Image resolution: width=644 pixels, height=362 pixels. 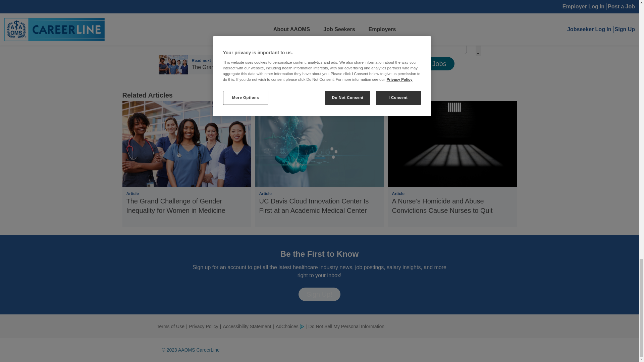 I want to click on Health eCareers, so click(x=247, y=326).